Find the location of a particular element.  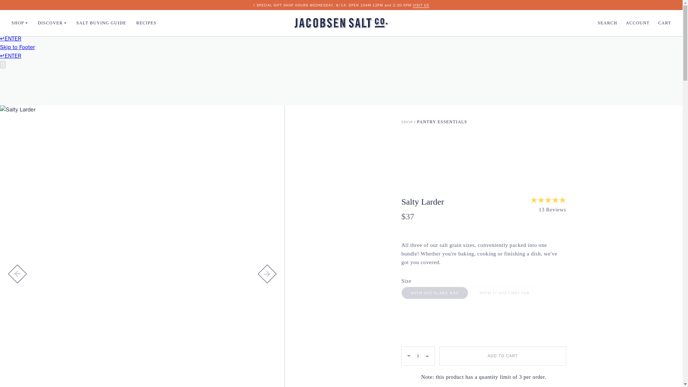

PANTRY ESSENTIALS is located at coordinates (442, 121).